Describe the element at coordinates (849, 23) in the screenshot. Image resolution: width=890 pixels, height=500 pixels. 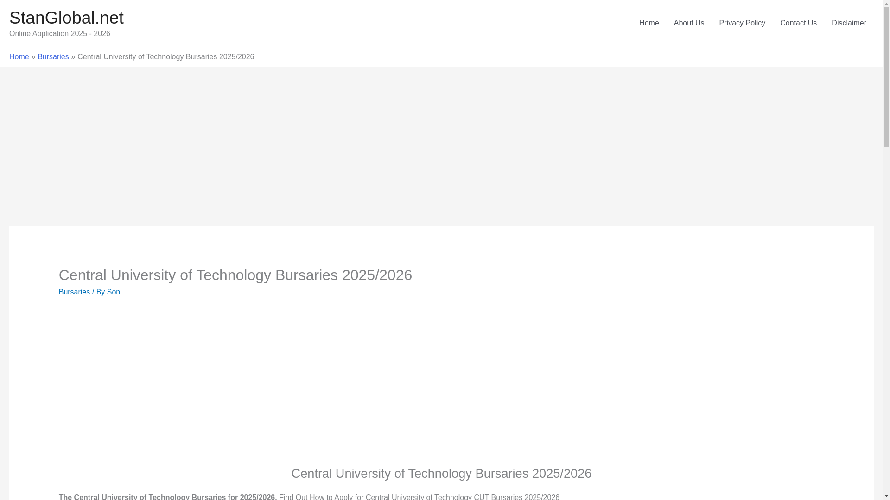
I see `Disclaimer` at that location.